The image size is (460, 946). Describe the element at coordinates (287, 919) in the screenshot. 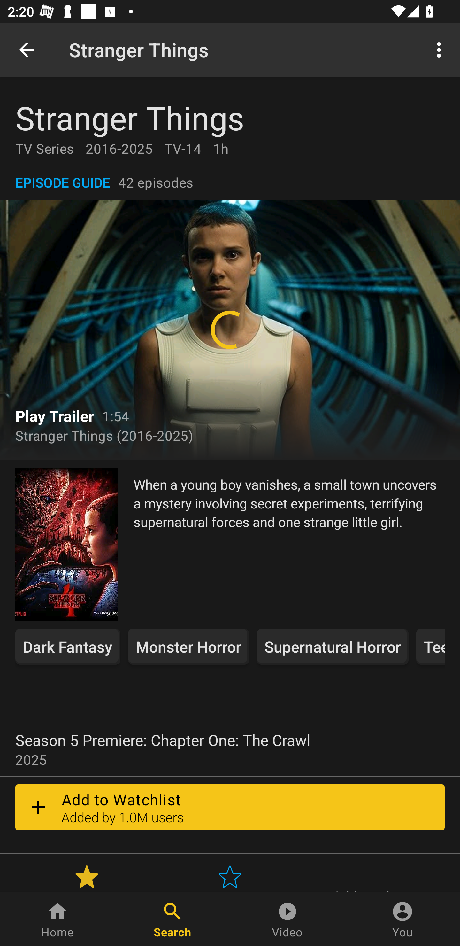

I see `Video` at that location.